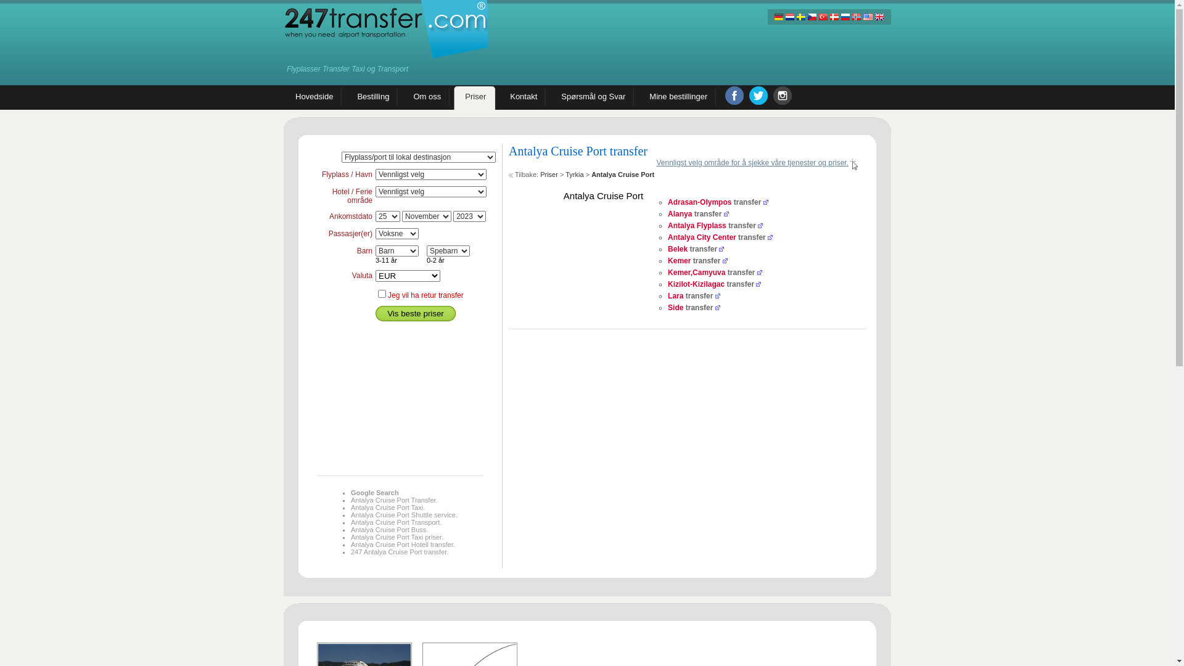 The image size is (1184, 666). I want to click on Kemer, so click(680, 261).